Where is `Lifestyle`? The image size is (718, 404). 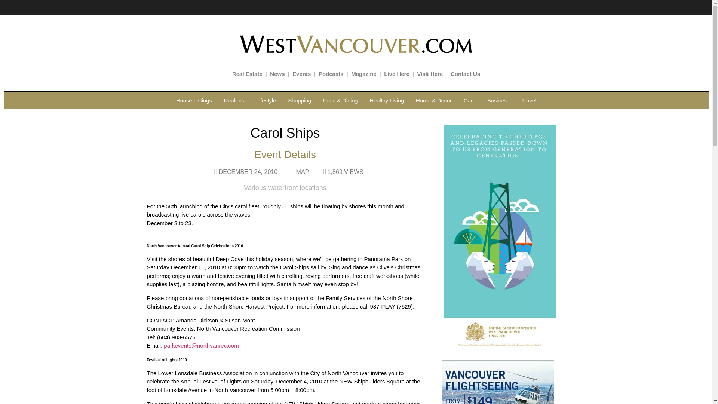 Lifestyle is located at coordinates (266, 100).